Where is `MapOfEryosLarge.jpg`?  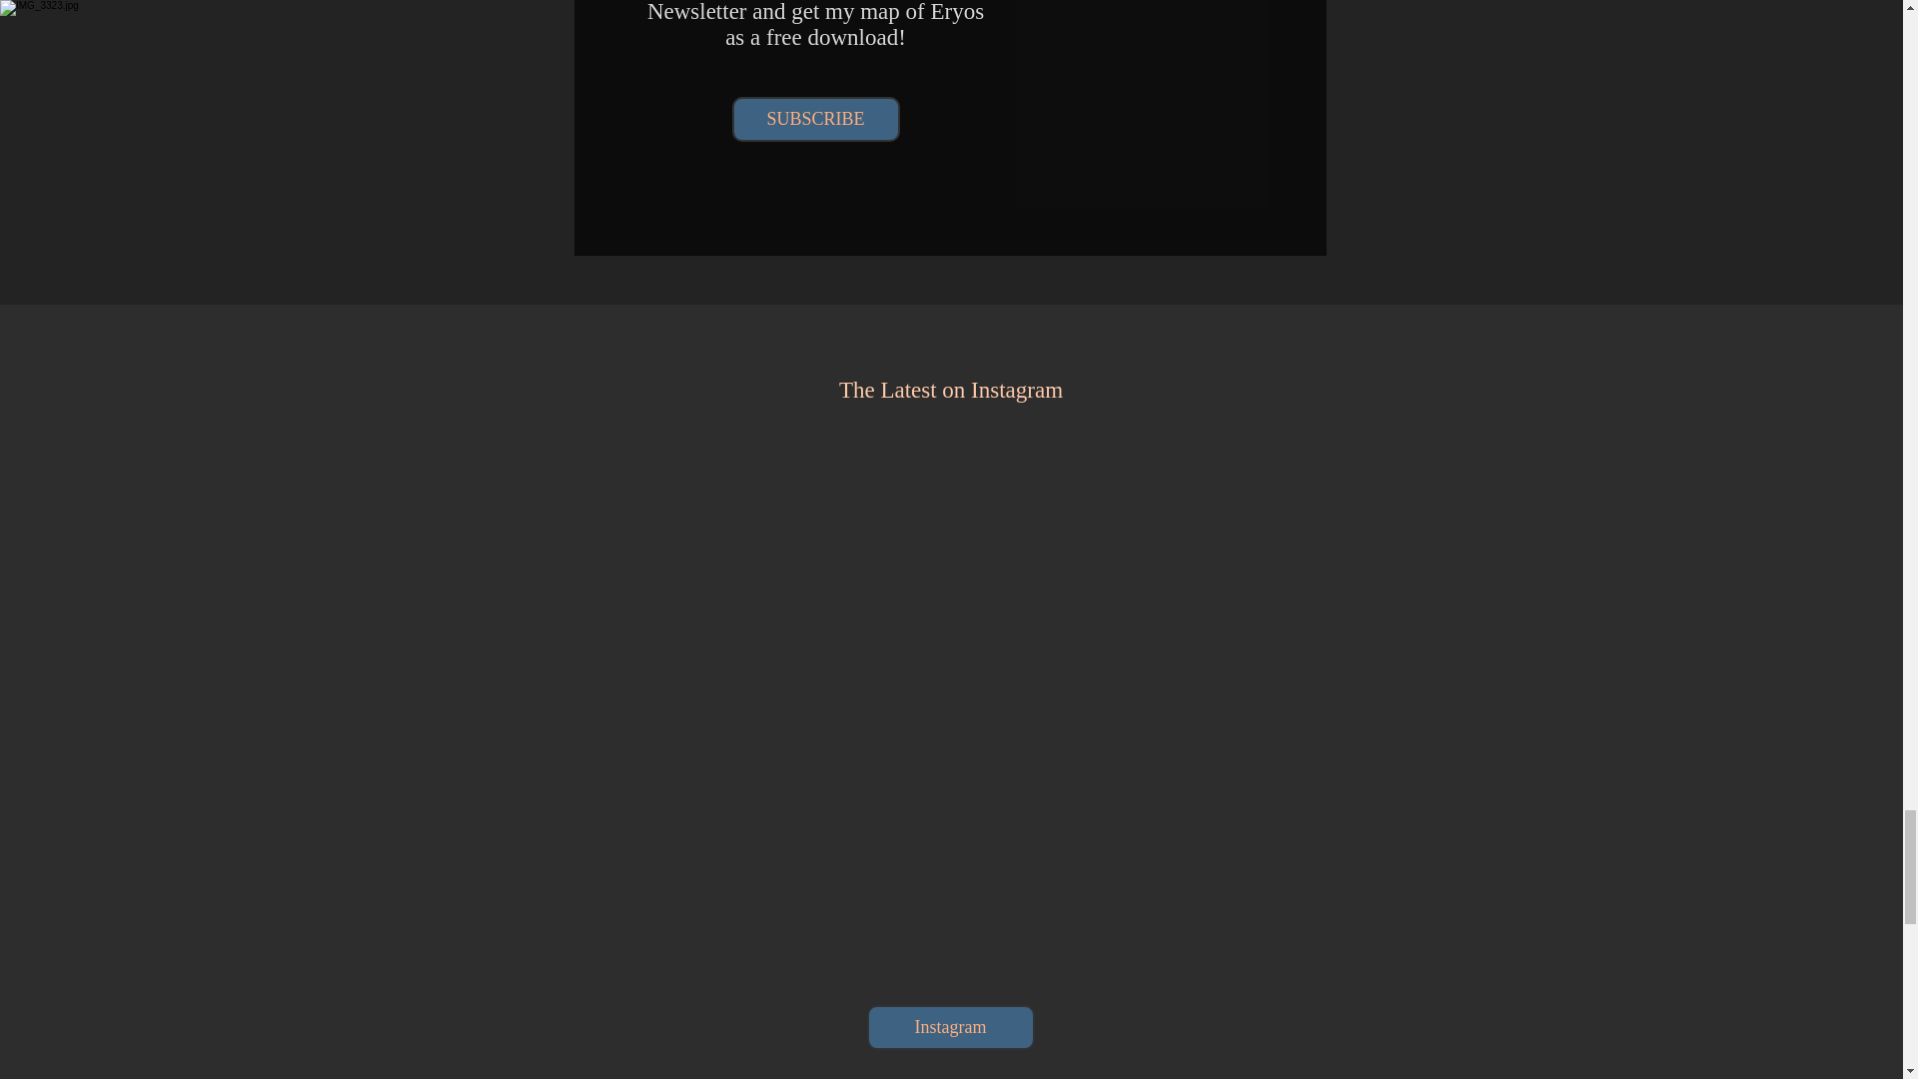 MapOfEryosLarge.jpg is located at coordinates (1151, 91).